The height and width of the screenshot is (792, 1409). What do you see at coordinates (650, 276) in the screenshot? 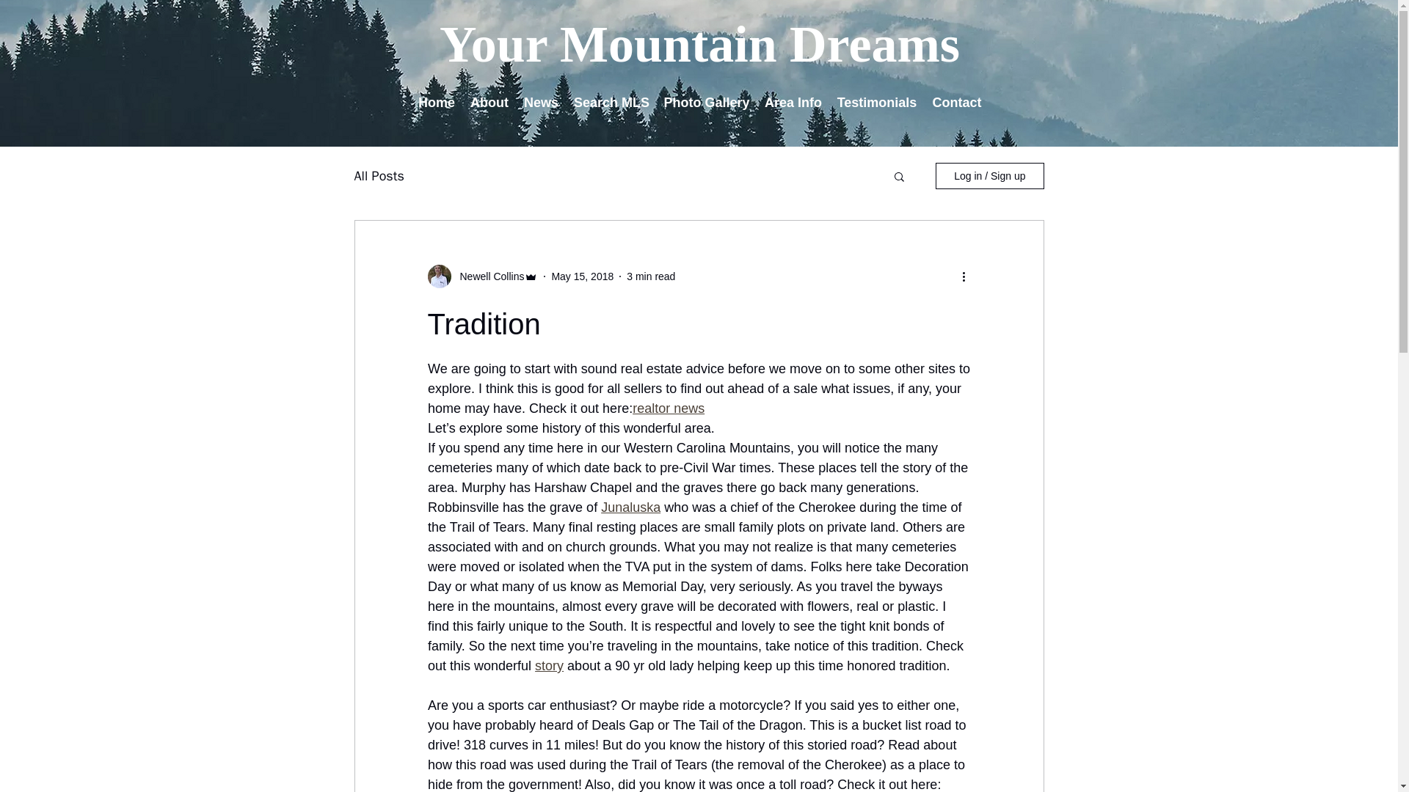
I see `3 min read` at bounding box center [650, 276].